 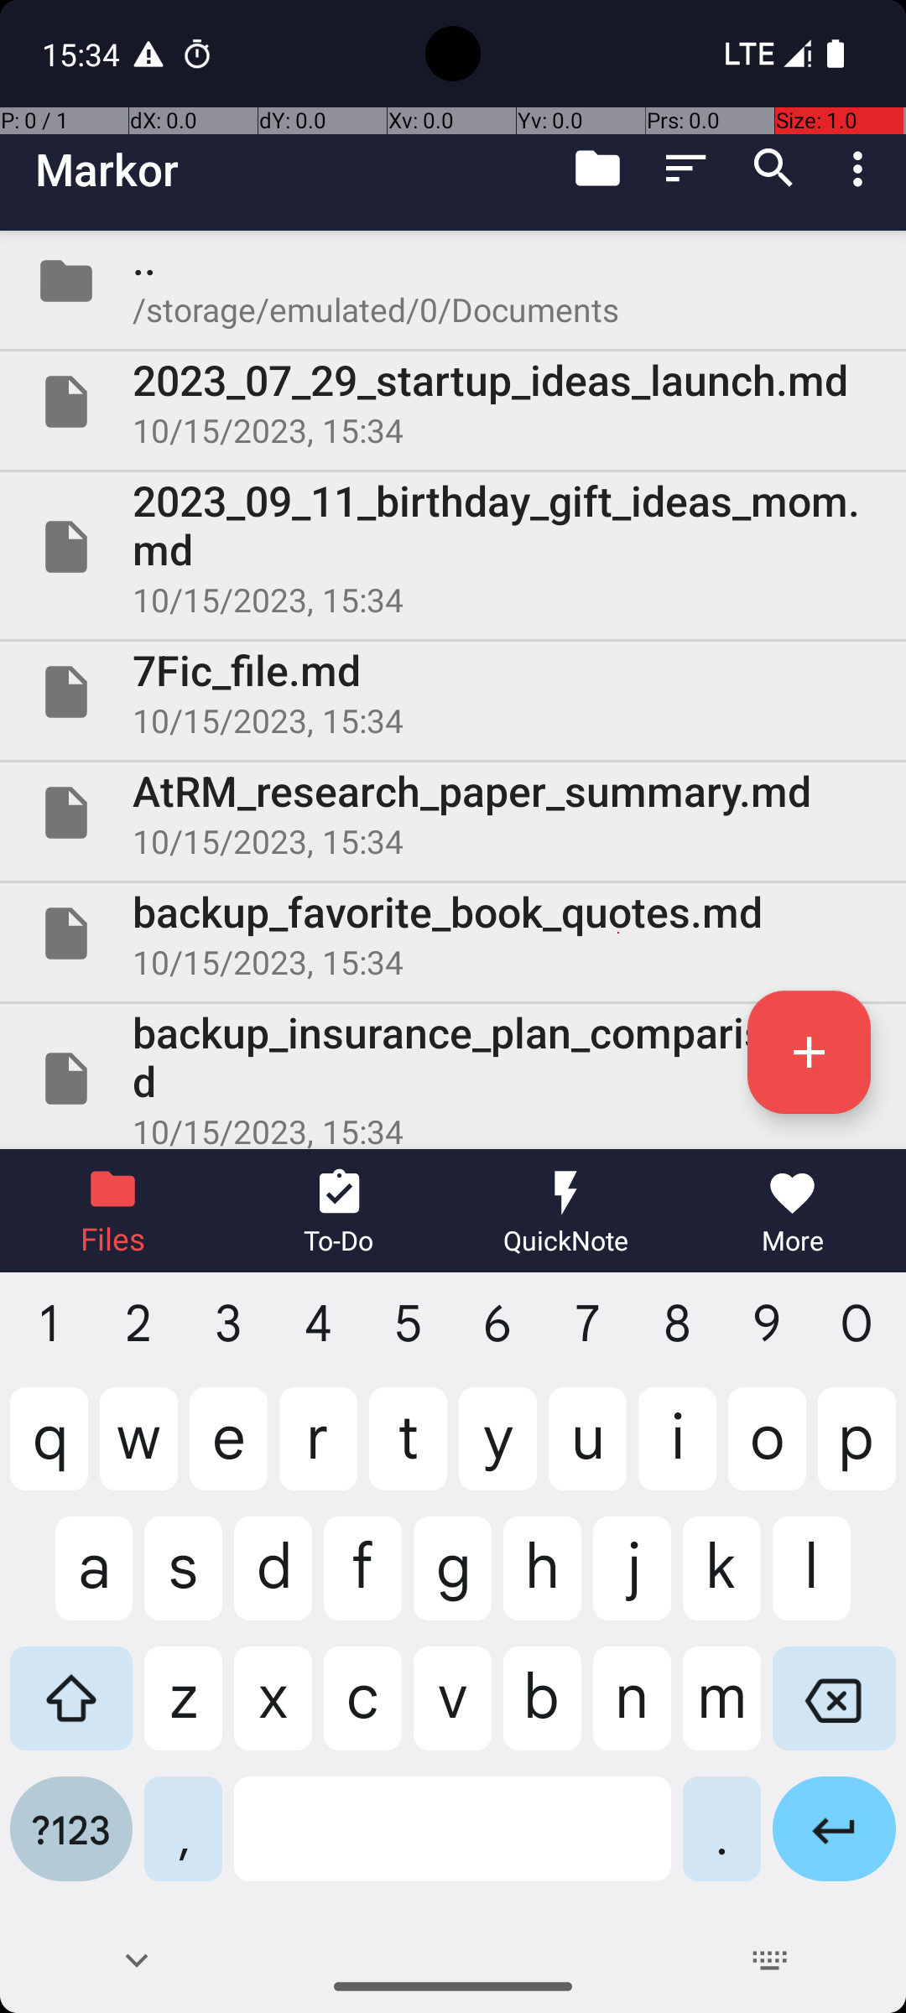 I want to click on File 2023_07_29_startup_ideas_launch.md , so click(x=453, y=402).